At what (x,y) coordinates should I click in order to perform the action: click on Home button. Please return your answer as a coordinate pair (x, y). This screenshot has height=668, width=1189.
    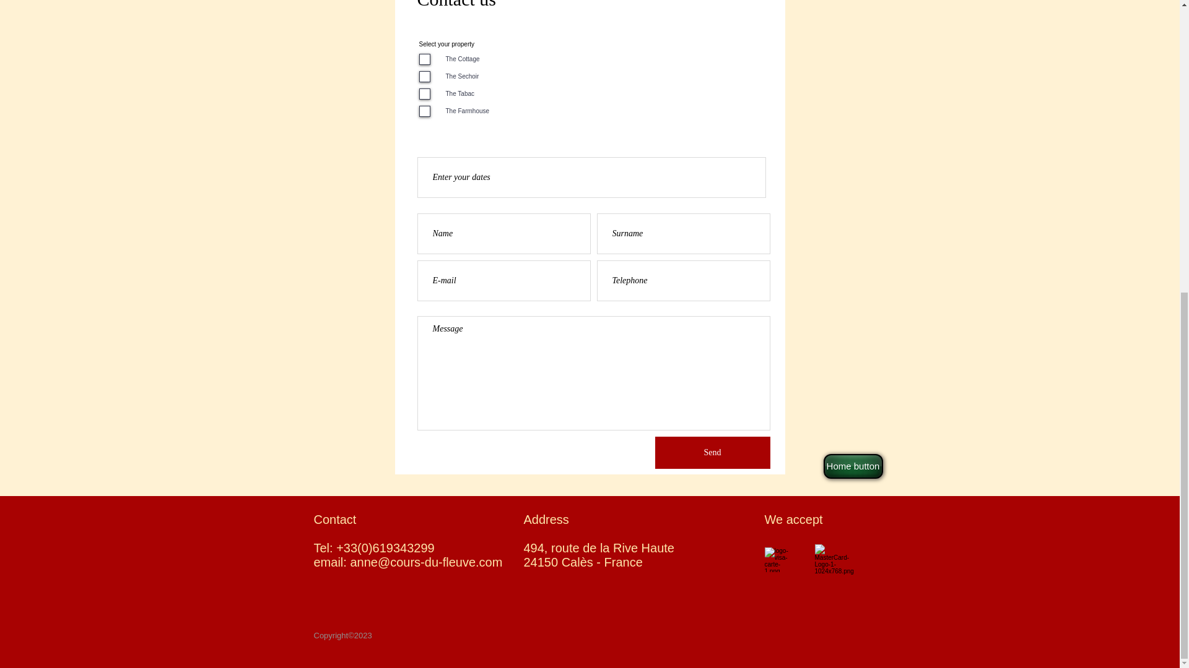
    Looking at the image, I should click on (853, 466).